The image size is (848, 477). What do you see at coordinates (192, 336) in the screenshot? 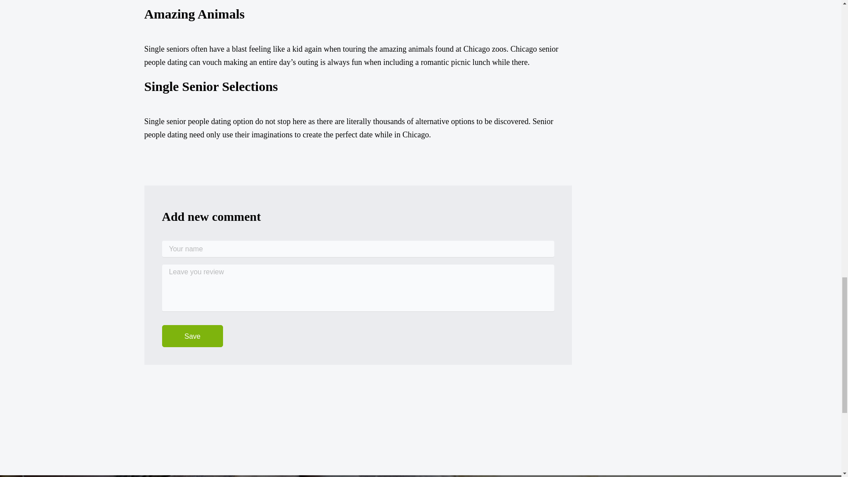
I see `Save` at bounding box center [192, 336].